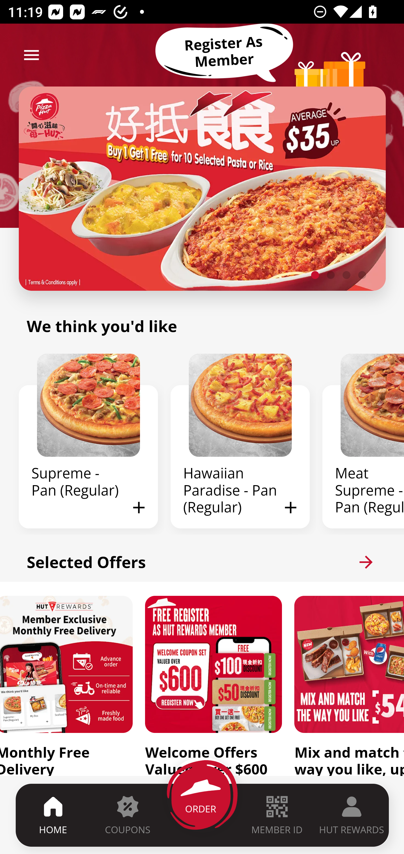 This screenshot has height=854, width=404. What do you see at coordinates (224, 52) in the screenshot?
I see `Register As Member` at bounding box center [224, 52].